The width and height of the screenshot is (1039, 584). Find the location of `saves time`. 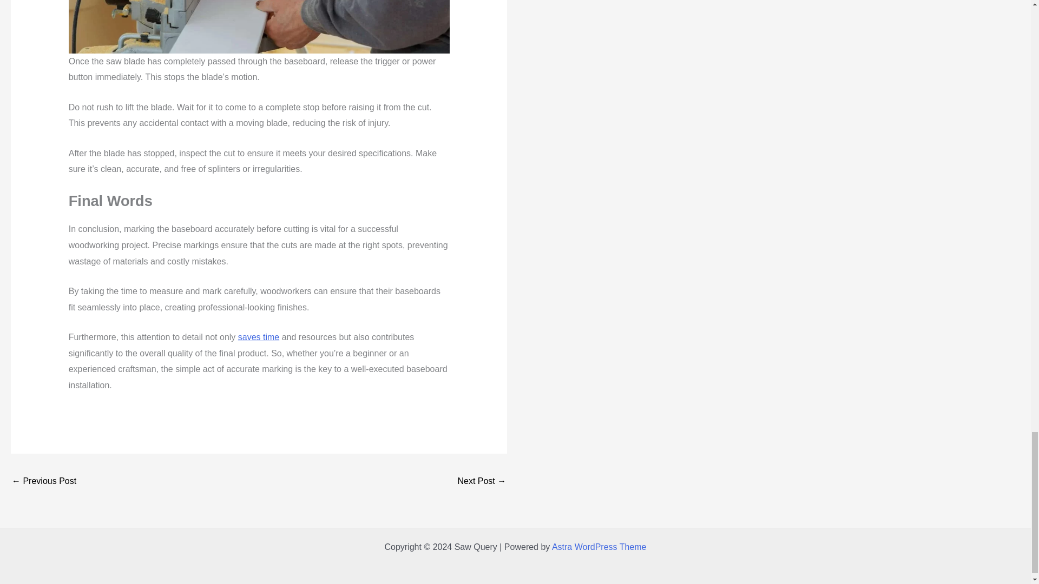

saves time is located at coordinates (259, 336).